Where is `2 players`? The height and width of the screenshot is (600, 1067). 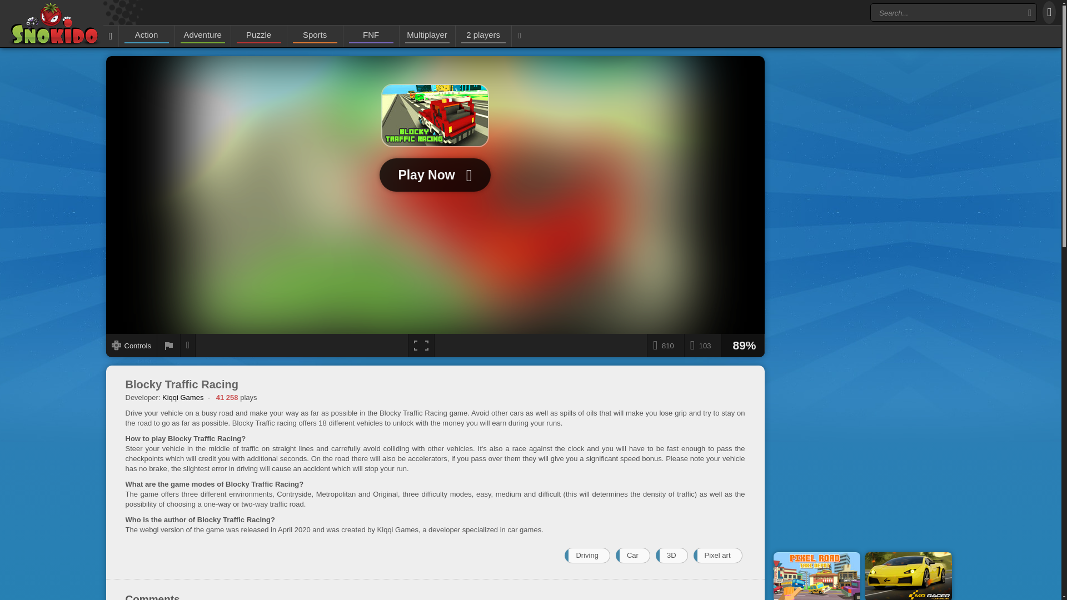 2 players is located at coordinates (483, 35).